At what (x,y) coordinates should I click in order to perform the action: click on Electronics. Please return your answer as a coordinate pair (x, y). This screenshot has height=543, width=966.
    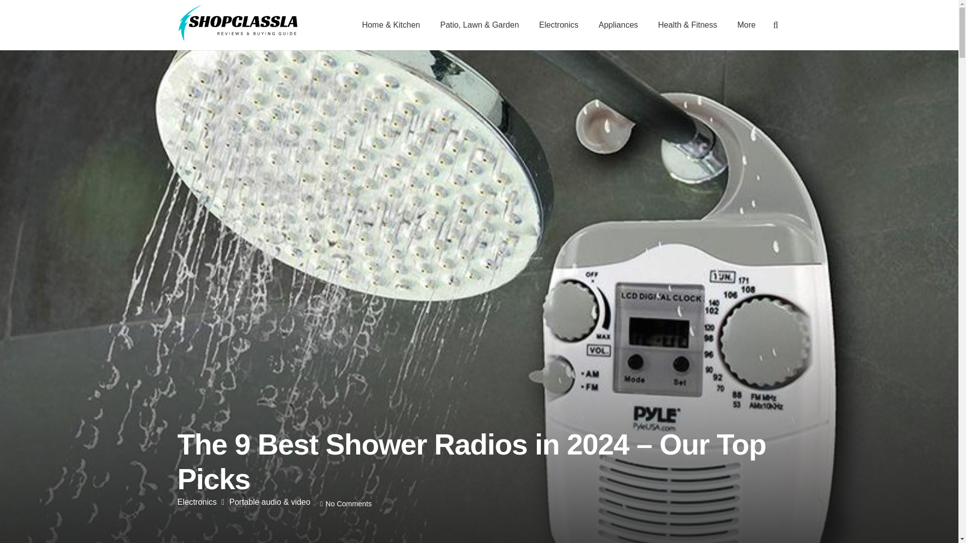
    Looking at the image, I should click on (196, 502).